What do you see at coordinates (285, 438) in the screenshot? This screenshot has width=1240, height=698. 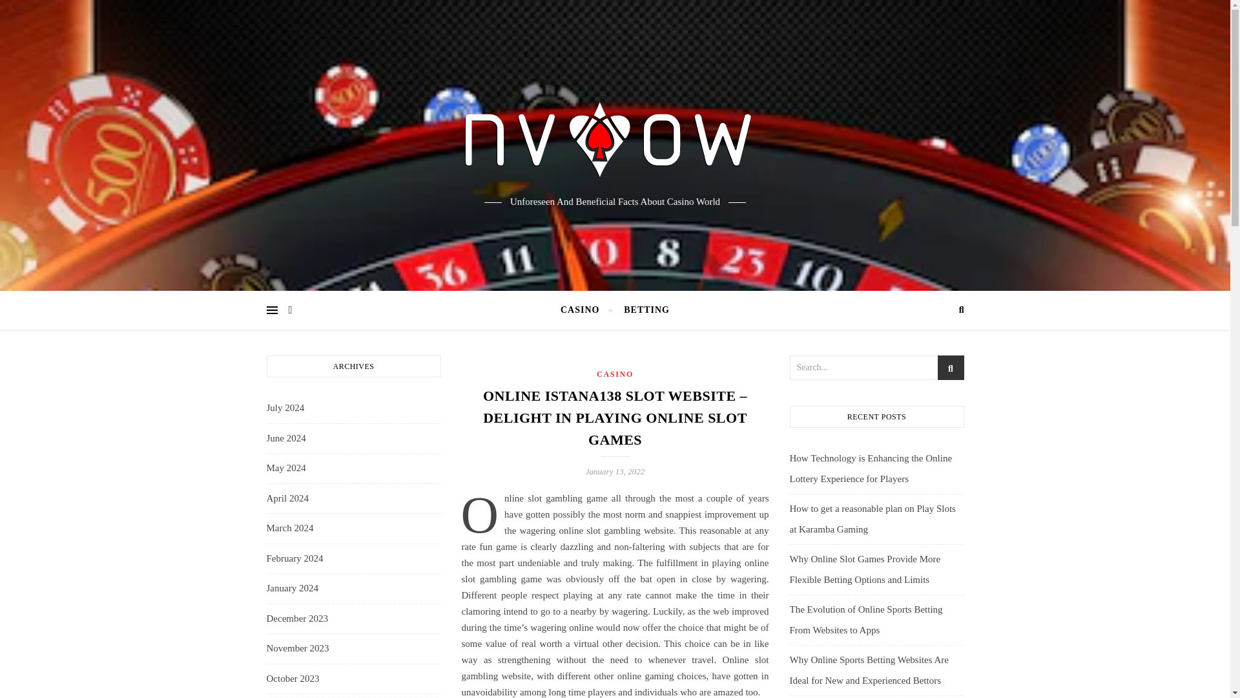 I see `June 2024` at bounding box center [285, 438].